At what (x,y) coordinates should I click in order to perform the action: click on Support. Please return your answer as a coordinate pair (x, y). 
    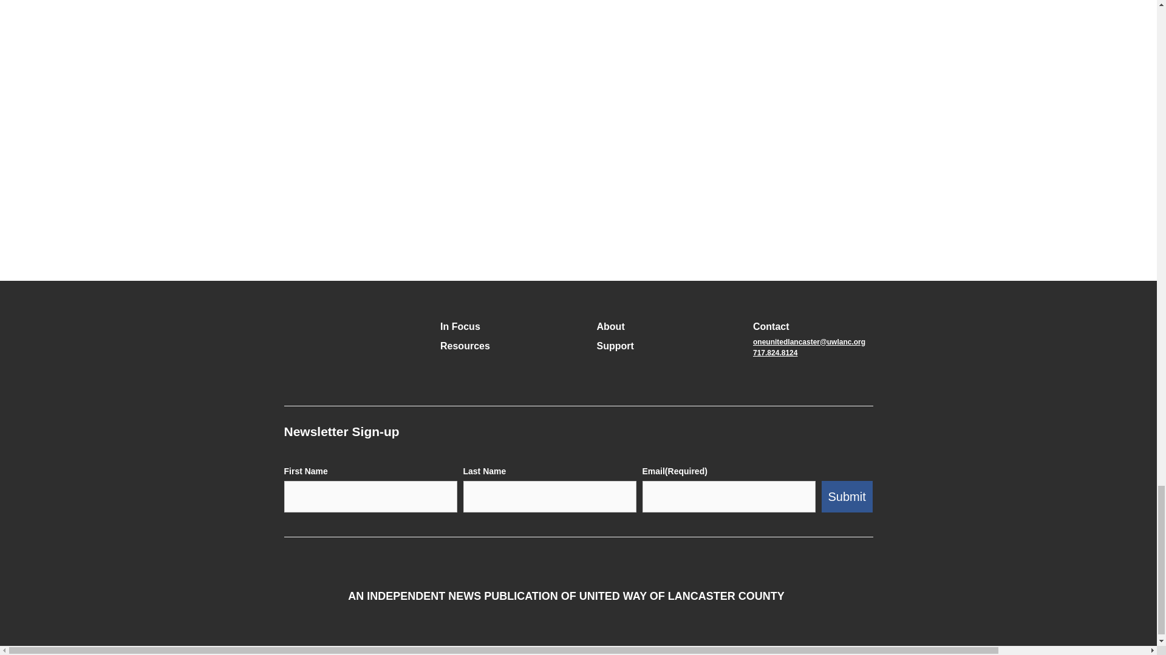
    Looking at the image, I should click on (615, 346).